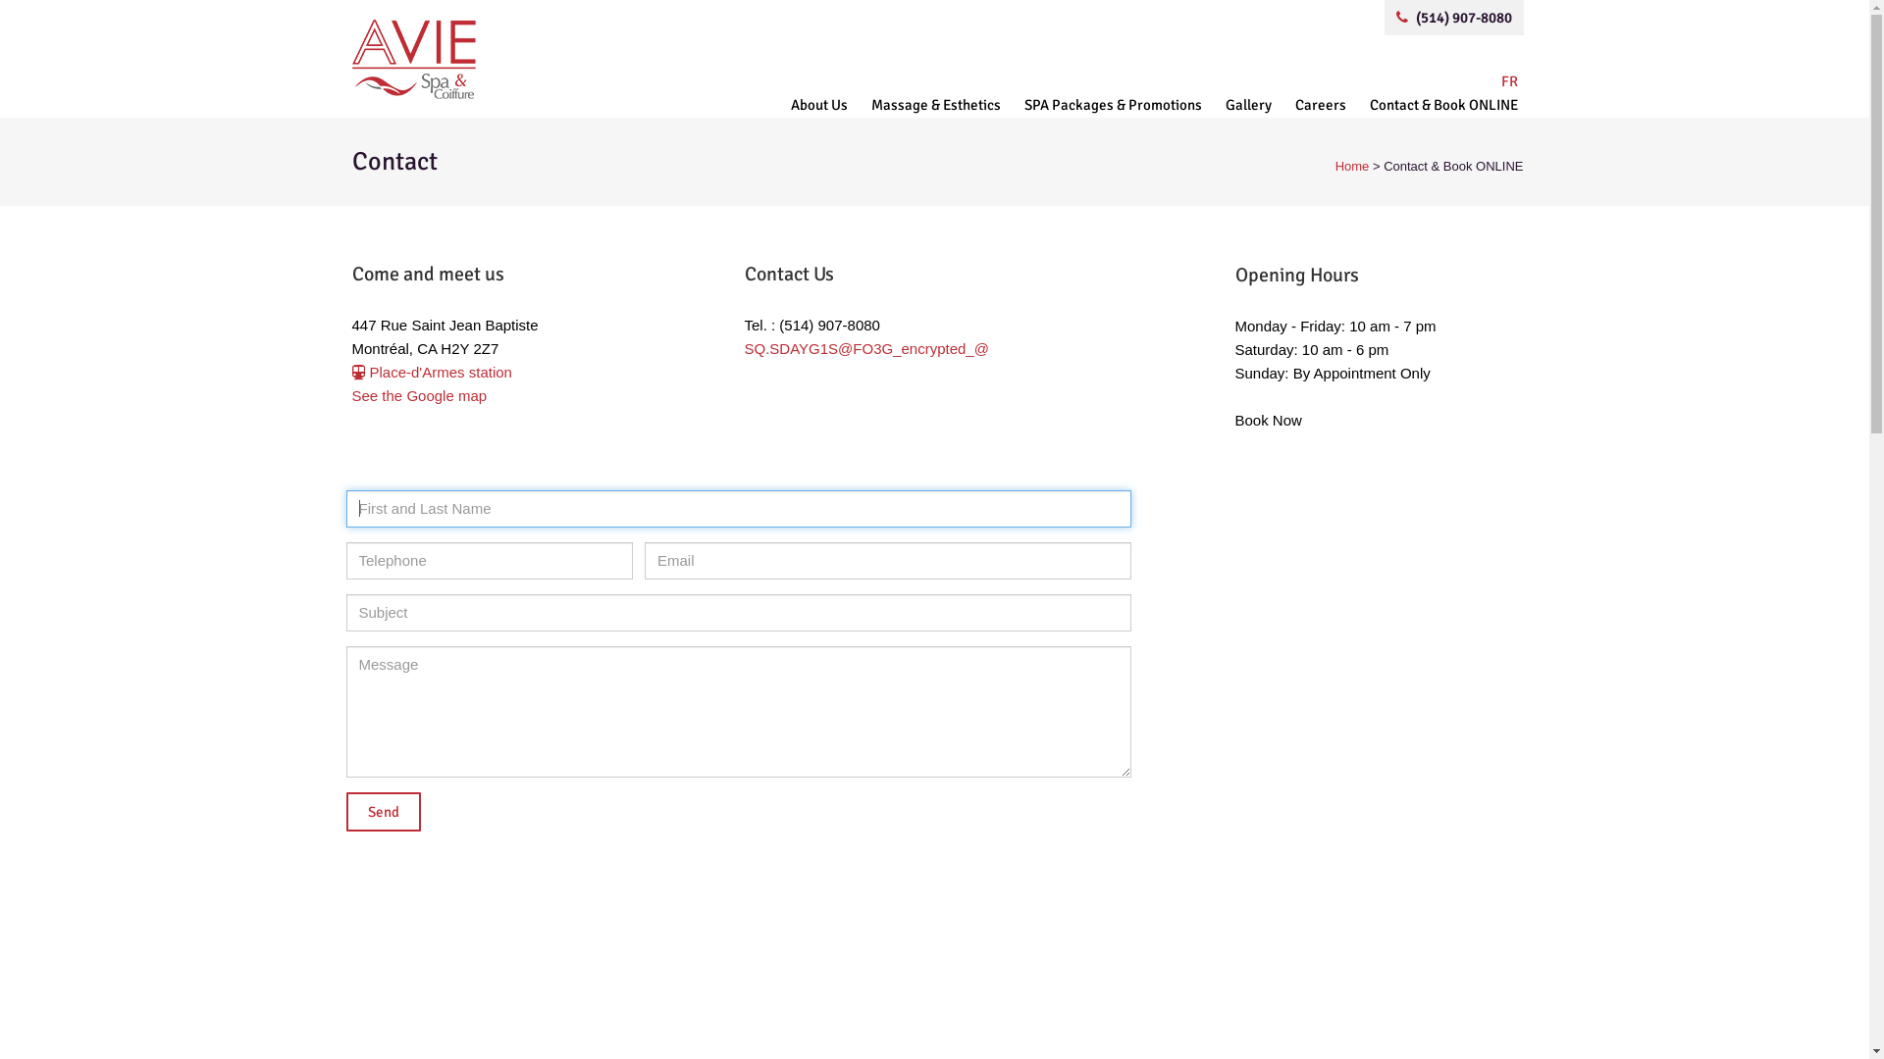 This screenshot has height=1059, width=1884. Describe the element at coordinates (1248, 105) in the screenshot. I see `Gallery` at that location.